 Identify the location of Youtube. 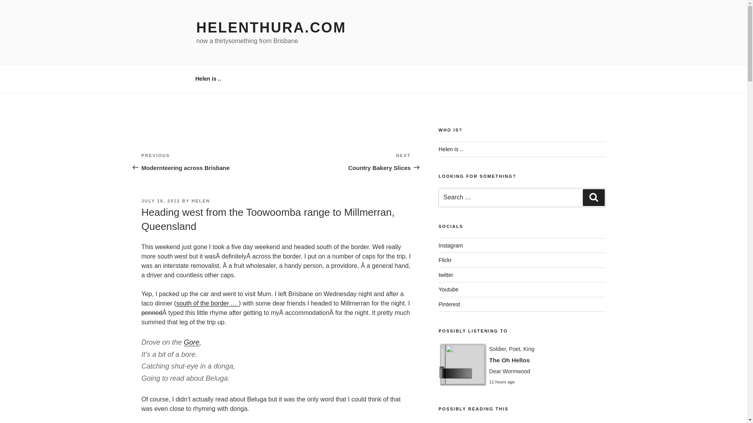
(445, 260).